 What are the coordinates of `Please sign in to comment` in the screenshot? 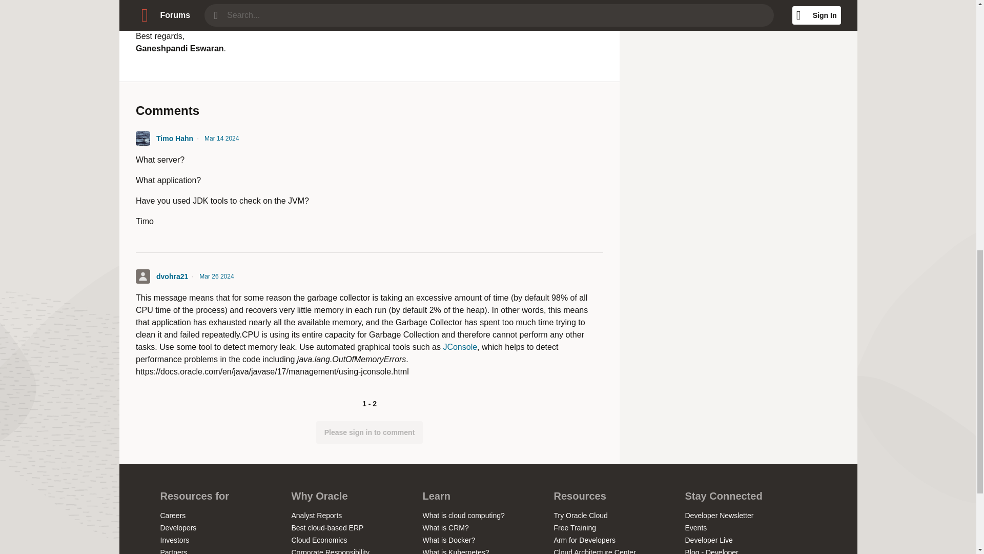 It's located at (369, 432).